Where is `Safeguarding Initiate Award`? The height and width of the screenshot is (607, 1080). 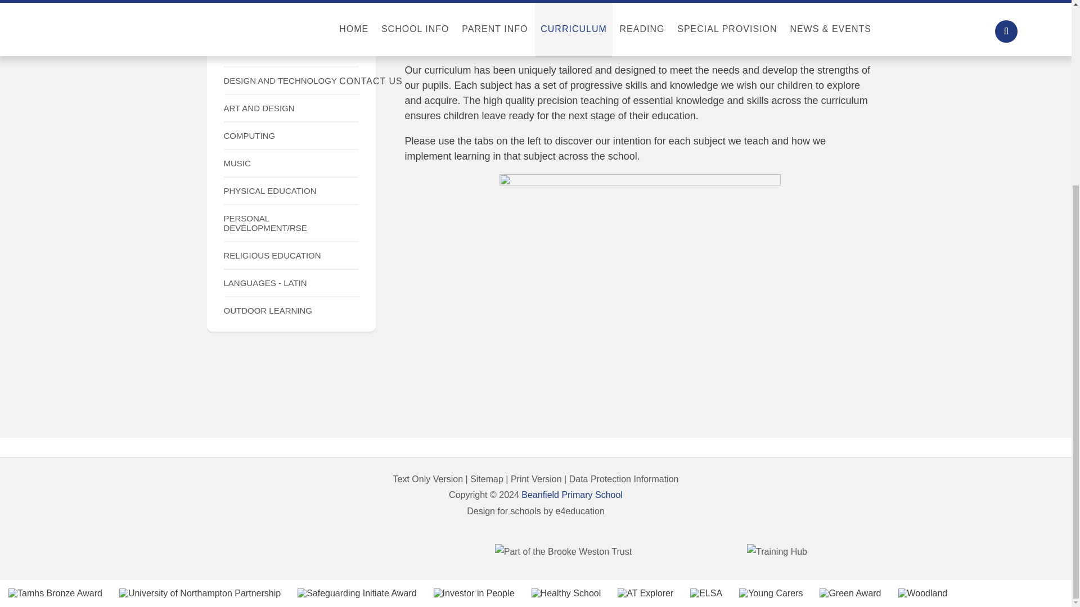
Safeguarding Initiate Award is located at coordinates (357, 593).